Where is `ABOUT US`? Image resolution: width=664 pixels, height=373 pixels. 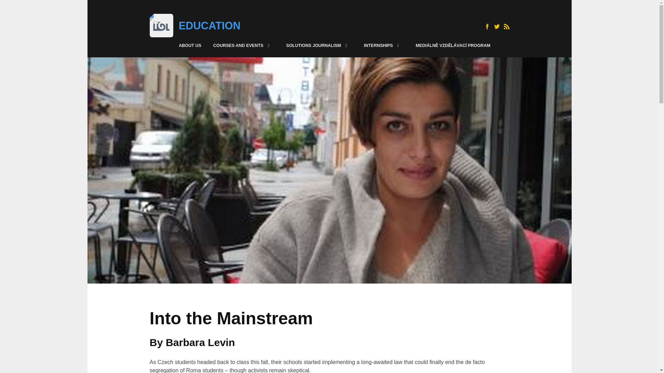 ABOUT US is located at coordinates (190, 46).